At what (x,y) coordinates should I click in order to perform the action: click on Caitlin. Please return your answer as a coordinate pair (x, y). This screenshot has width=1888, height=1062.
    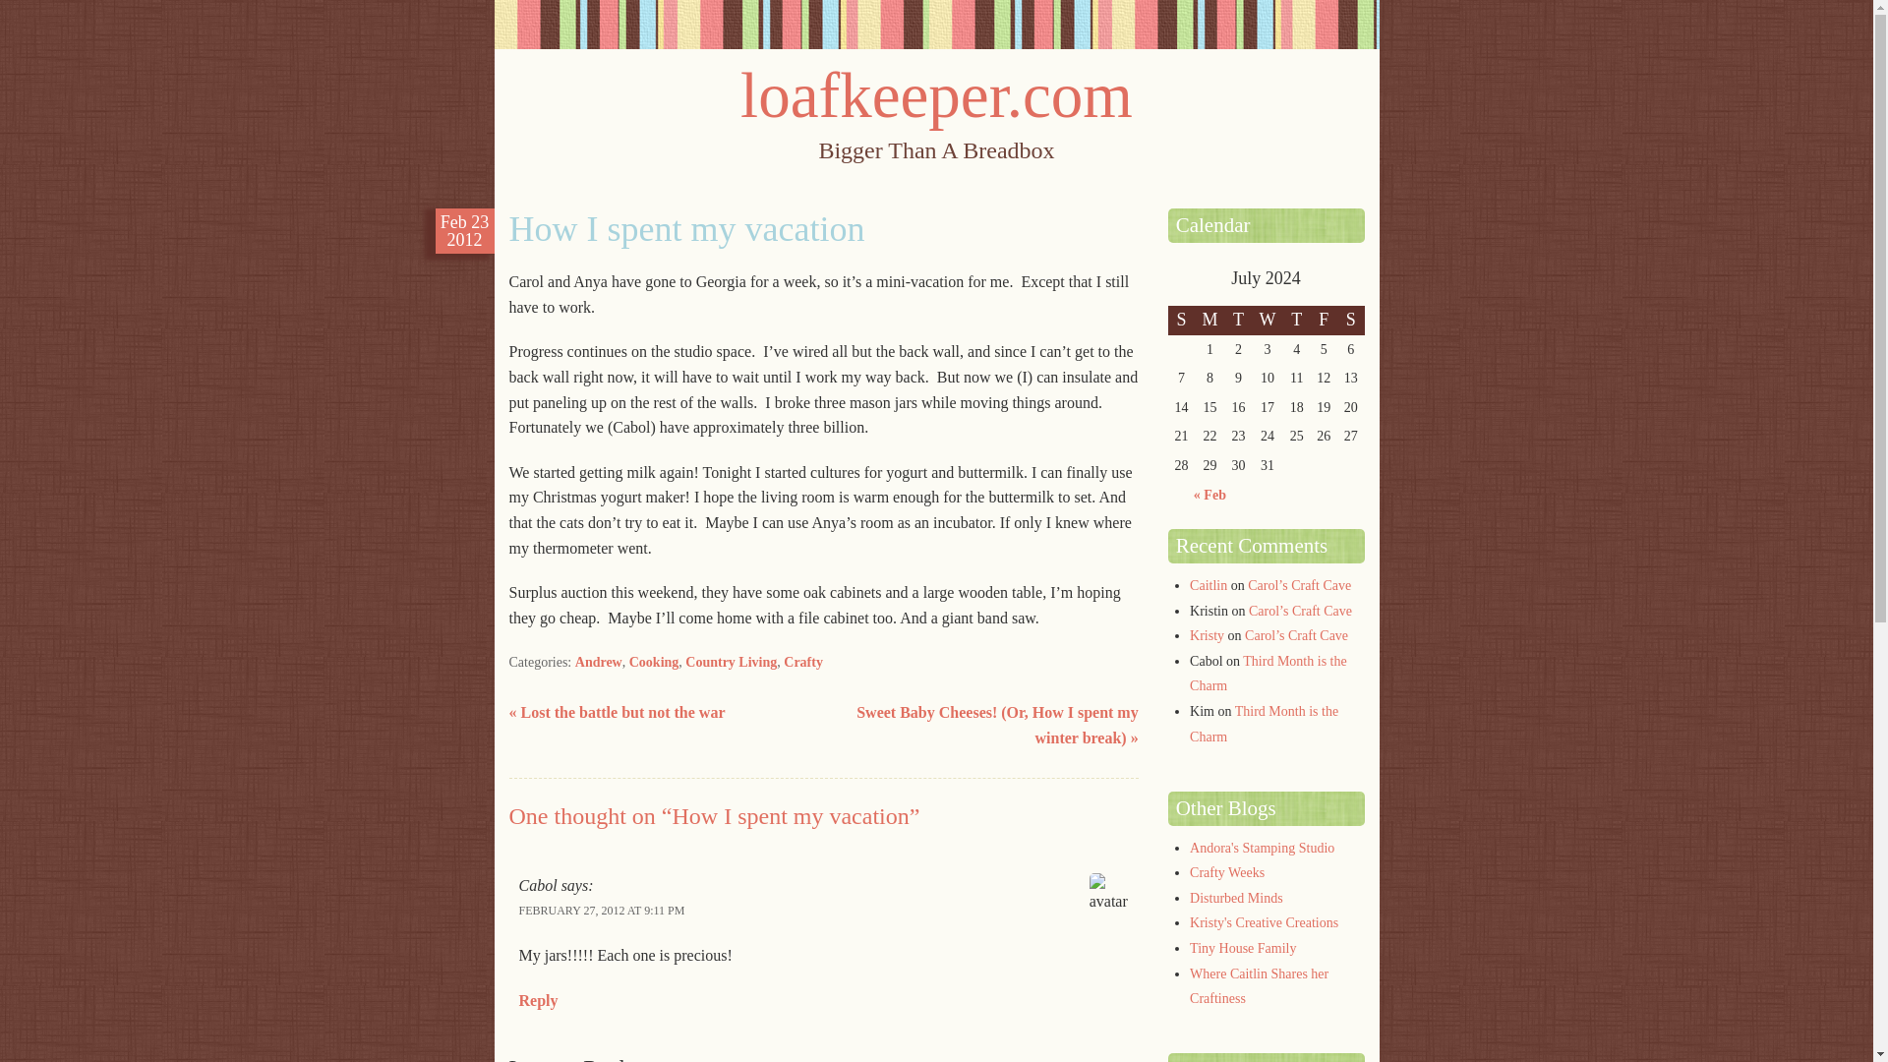
    Looking at the image, I should click on (1208, 584).